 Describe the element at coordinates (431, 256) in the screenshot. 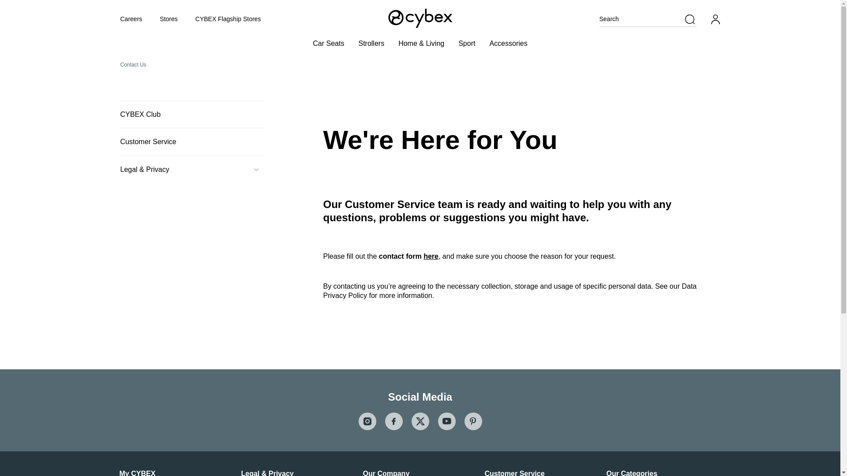

I see `here` at that location.